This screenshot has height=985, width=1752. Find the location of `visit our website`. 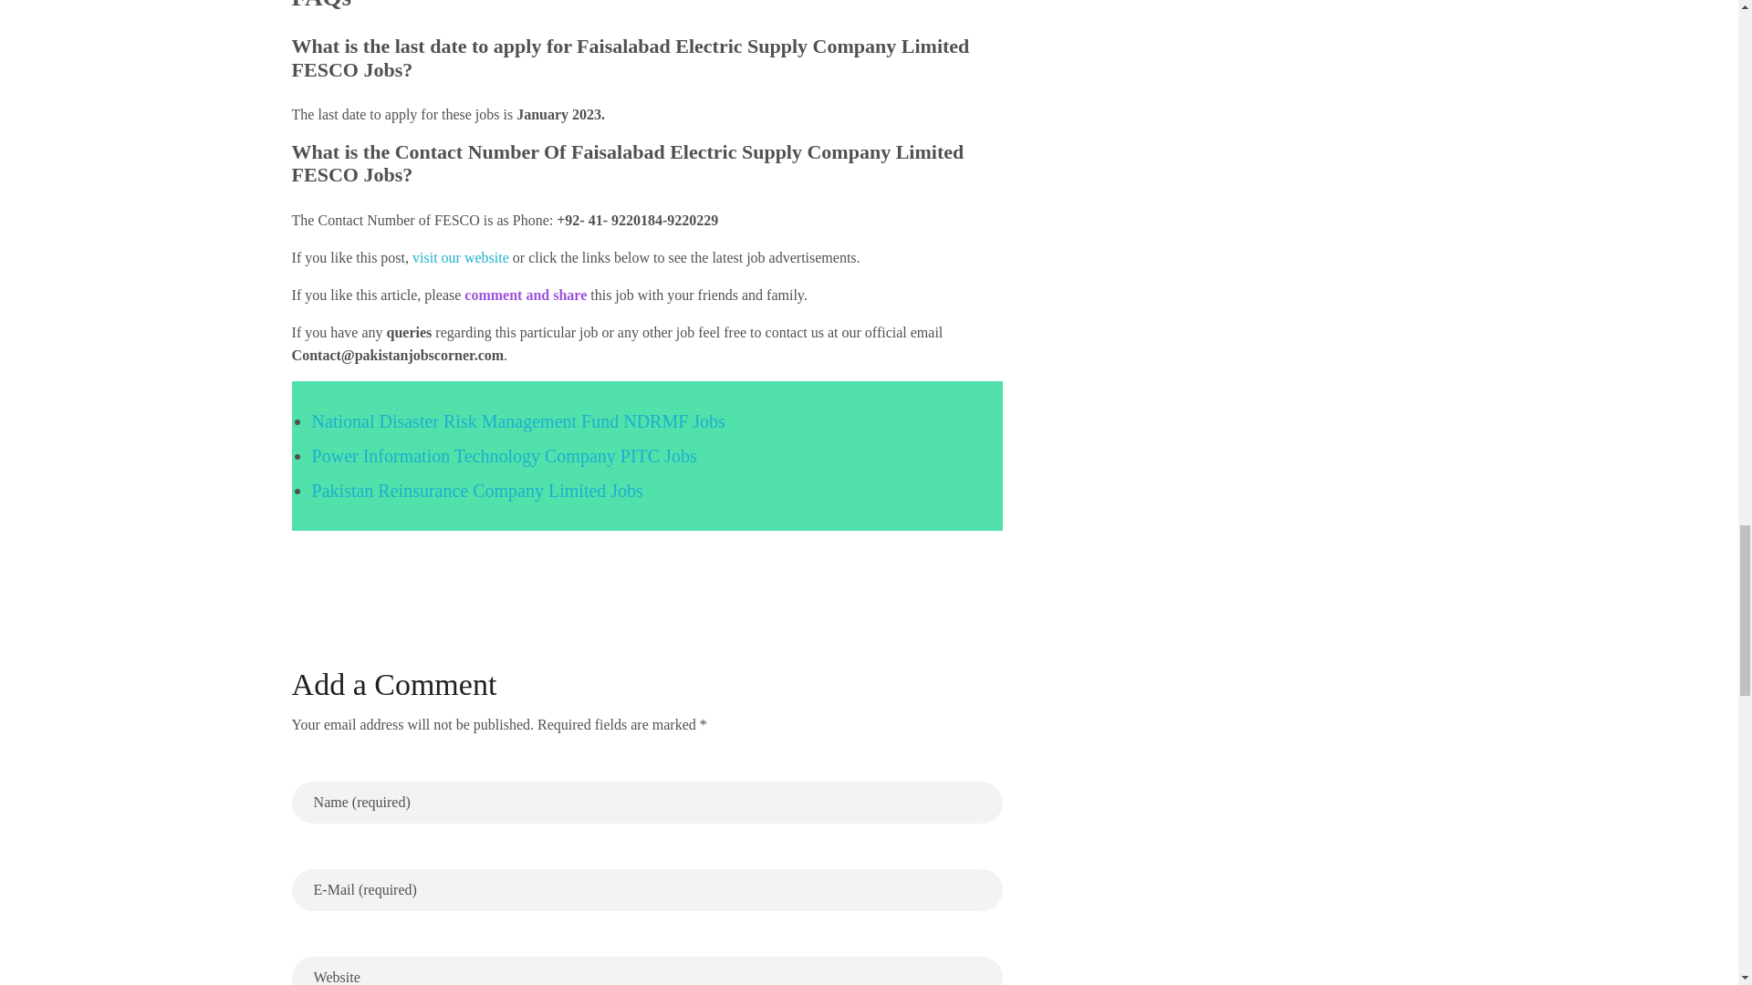

visit our website is located at coordinates (460, 257).